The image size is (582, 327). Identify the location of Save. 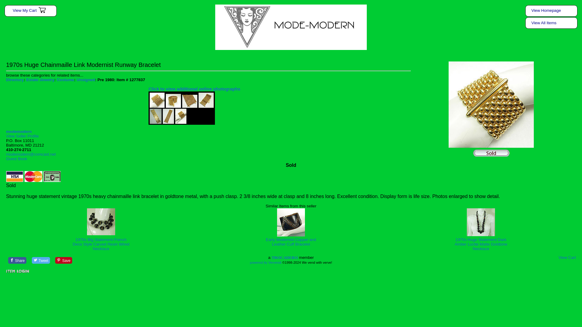
(64, 260).